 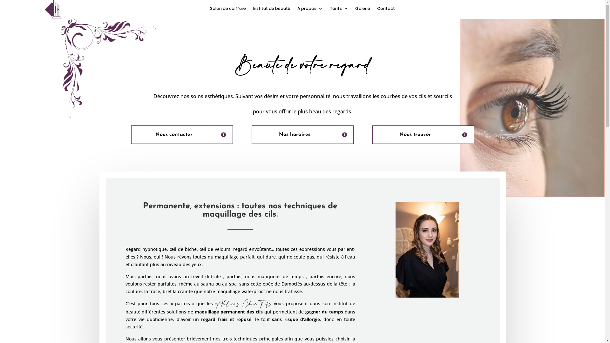 I want to click on Contact, so click(x=386, y=10).